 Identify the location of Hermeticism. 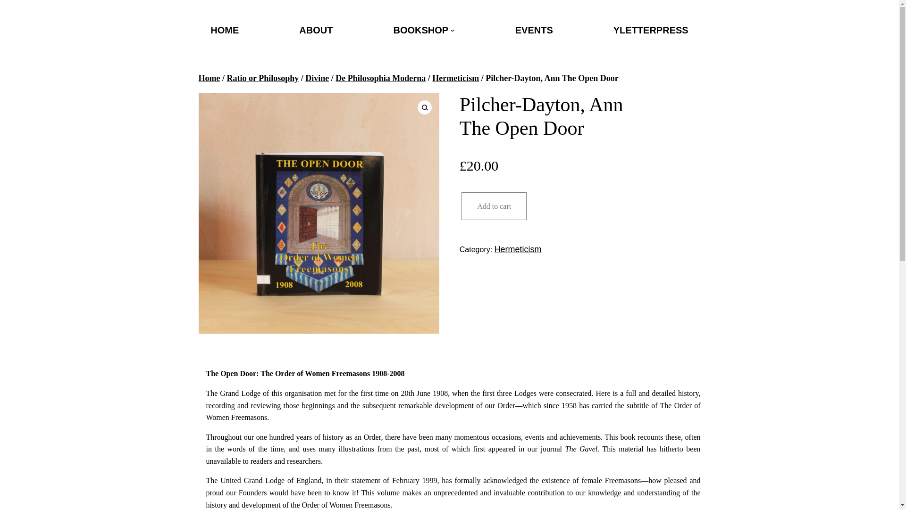
(455, 78).